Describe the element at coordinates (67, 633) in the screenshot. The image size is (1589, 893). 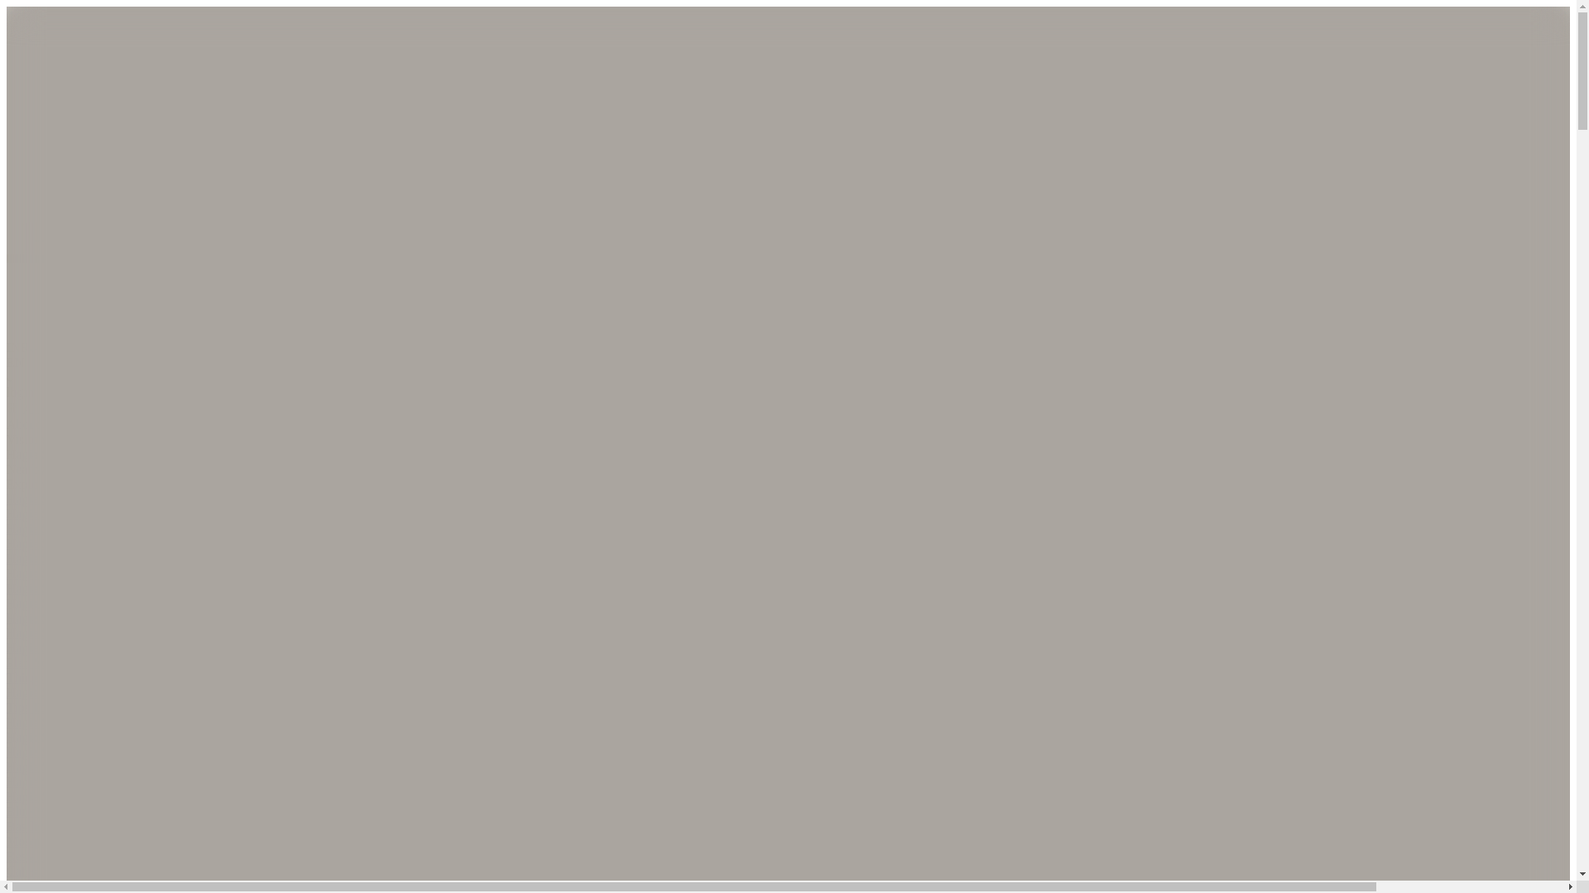
I see `Hagia Sophia Location` at that location.